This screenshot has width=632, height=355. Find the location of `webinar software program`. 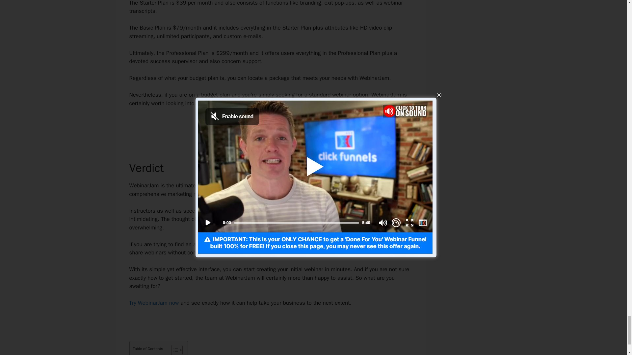

webinar software program is located at coordinates (249, 244).